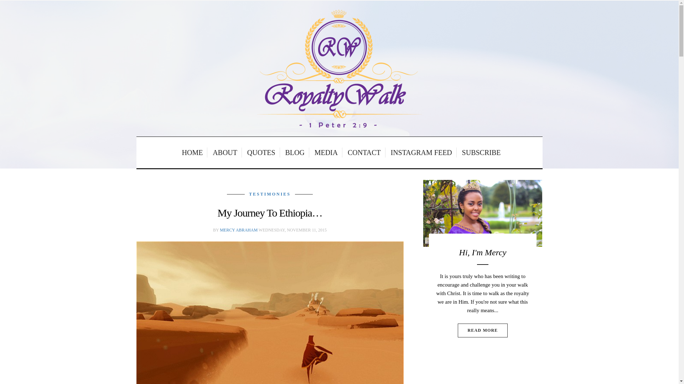 This screenshot has width=684, height=384. I want to click on SUBSCRIBE, so click(480, 152).